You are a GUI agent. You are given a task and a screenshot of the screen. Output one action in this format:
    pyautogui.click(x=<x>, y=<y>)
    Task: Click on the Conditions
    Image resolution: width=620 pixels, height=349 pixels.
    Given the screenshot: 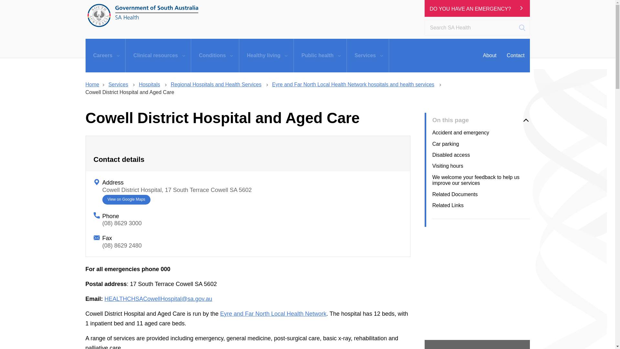 What is the action you would take?
    pyautogui.click(x=215, y=55)
    